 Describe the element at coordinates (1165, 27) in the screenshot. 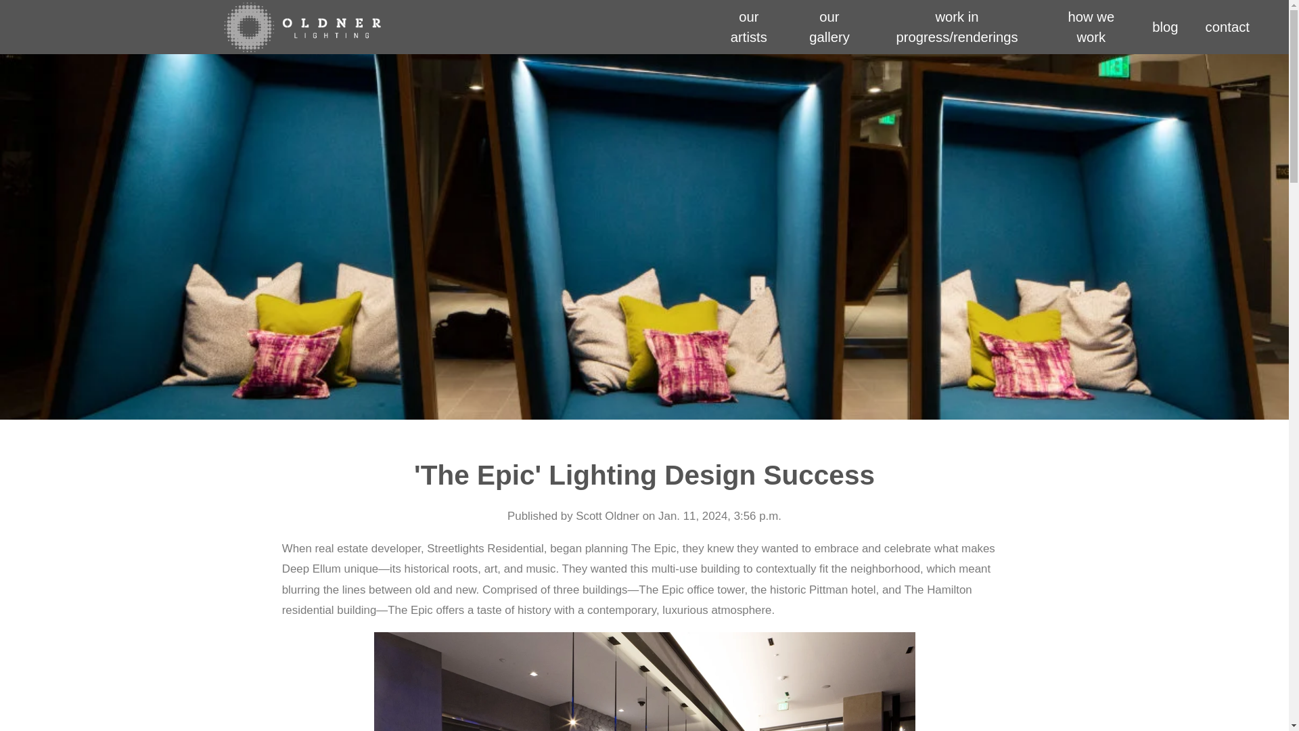

I see `blog` at that location.